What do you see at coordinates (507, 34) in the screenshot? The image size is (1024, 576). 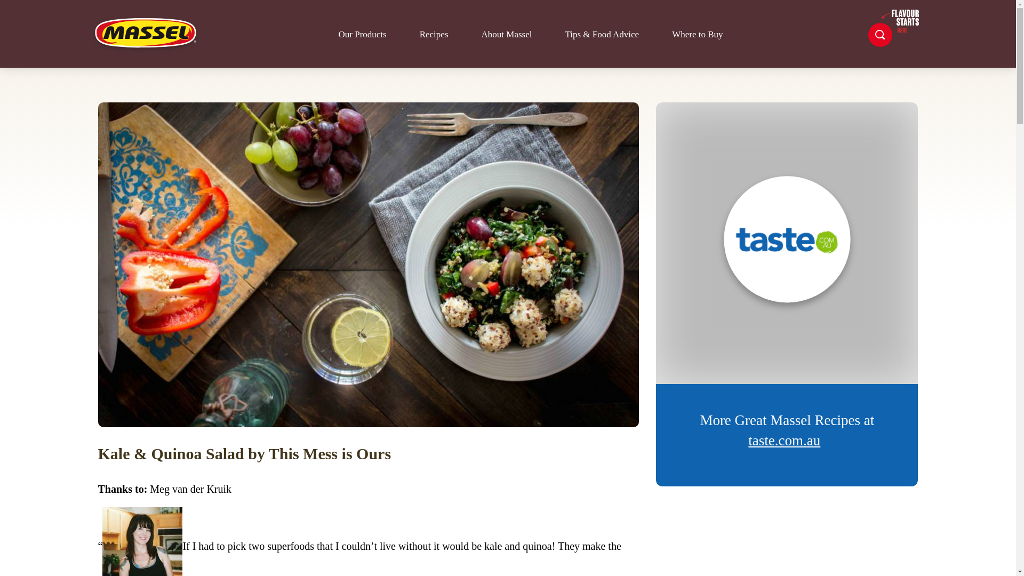 I see `About Massel` at bounding box center [507, 34].